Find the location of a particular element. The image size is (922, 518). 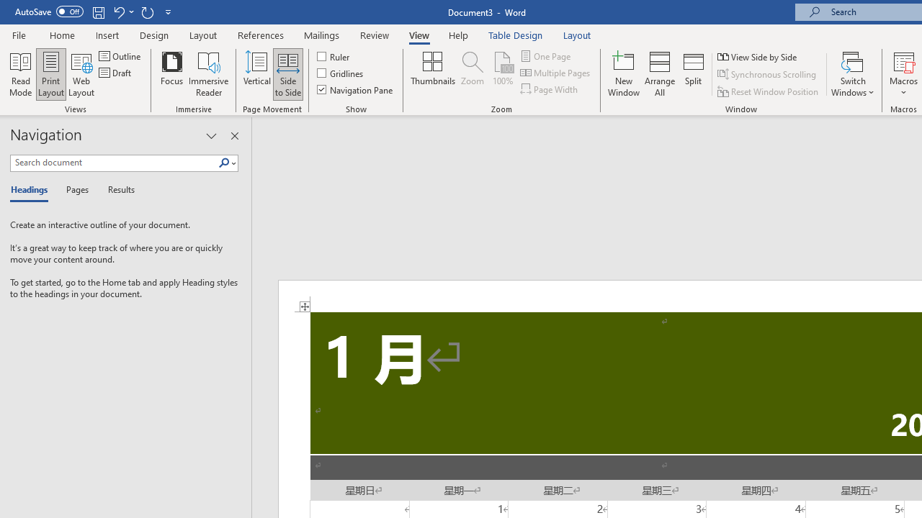

Side to Side is located at coordinates (288, 73).